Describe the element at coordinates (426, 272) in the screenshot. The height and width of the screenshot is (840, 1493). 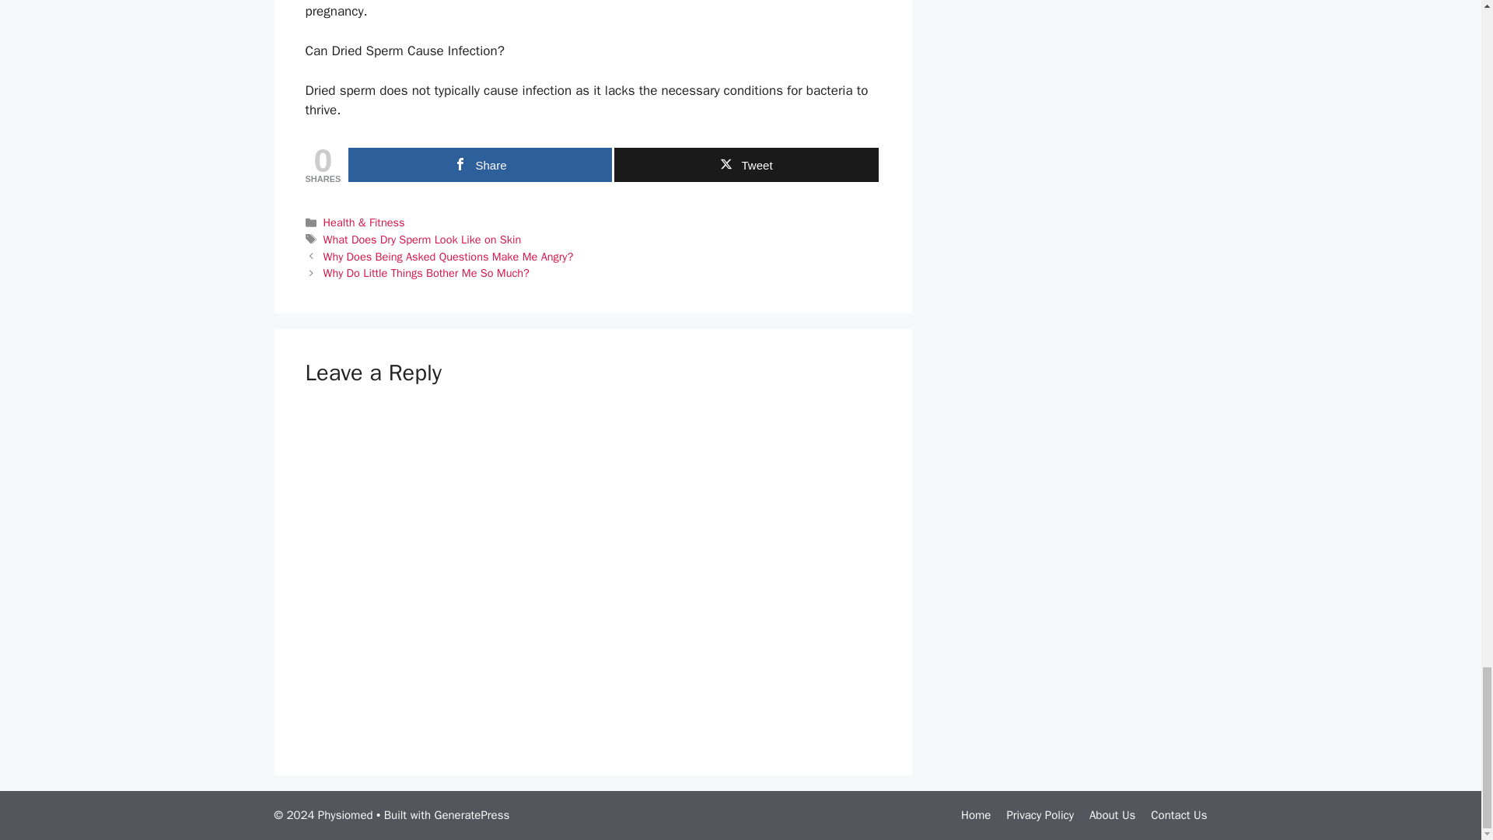
I see `Why Do Little Things Bother Me So Much?` at that location.